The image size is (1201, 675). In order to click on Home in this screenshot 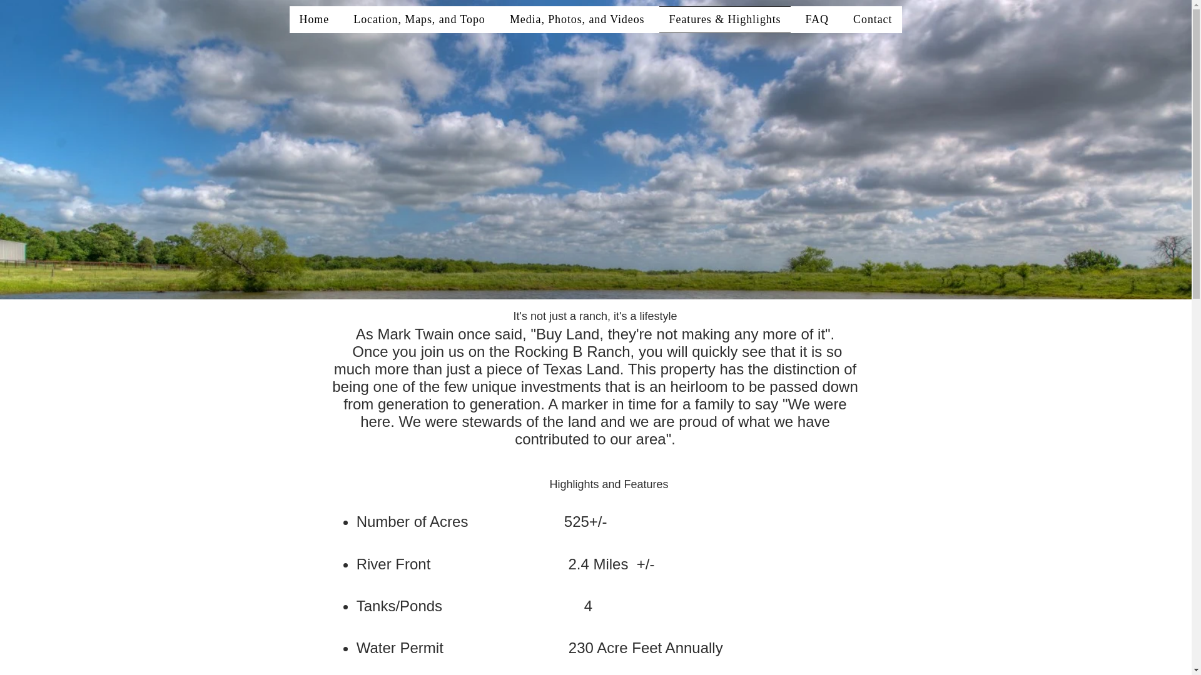, I will do `click(314, 19)`.